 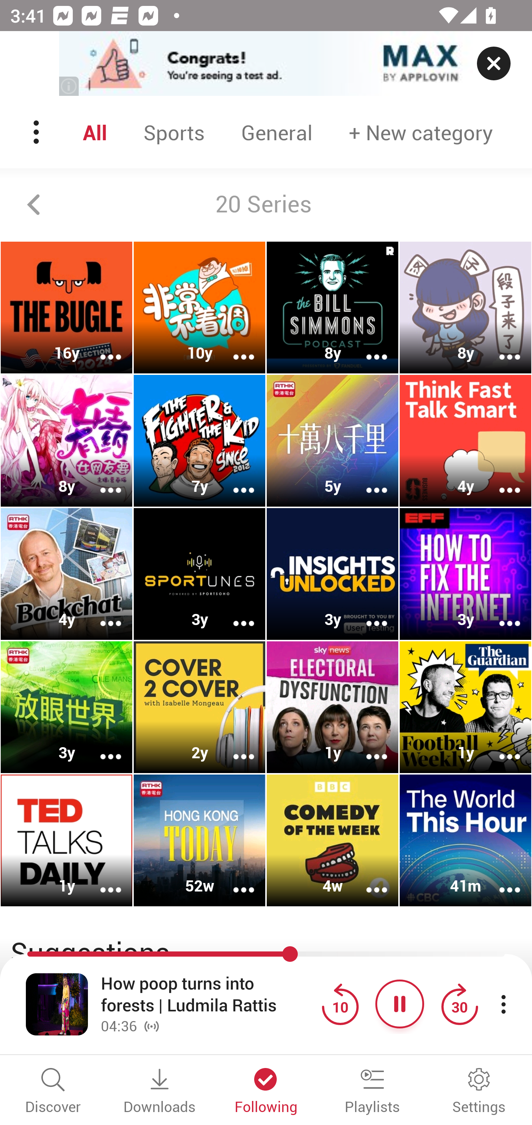 I want to click on Hong Kong Today 52w More options More options, so click(x=199, y=840).